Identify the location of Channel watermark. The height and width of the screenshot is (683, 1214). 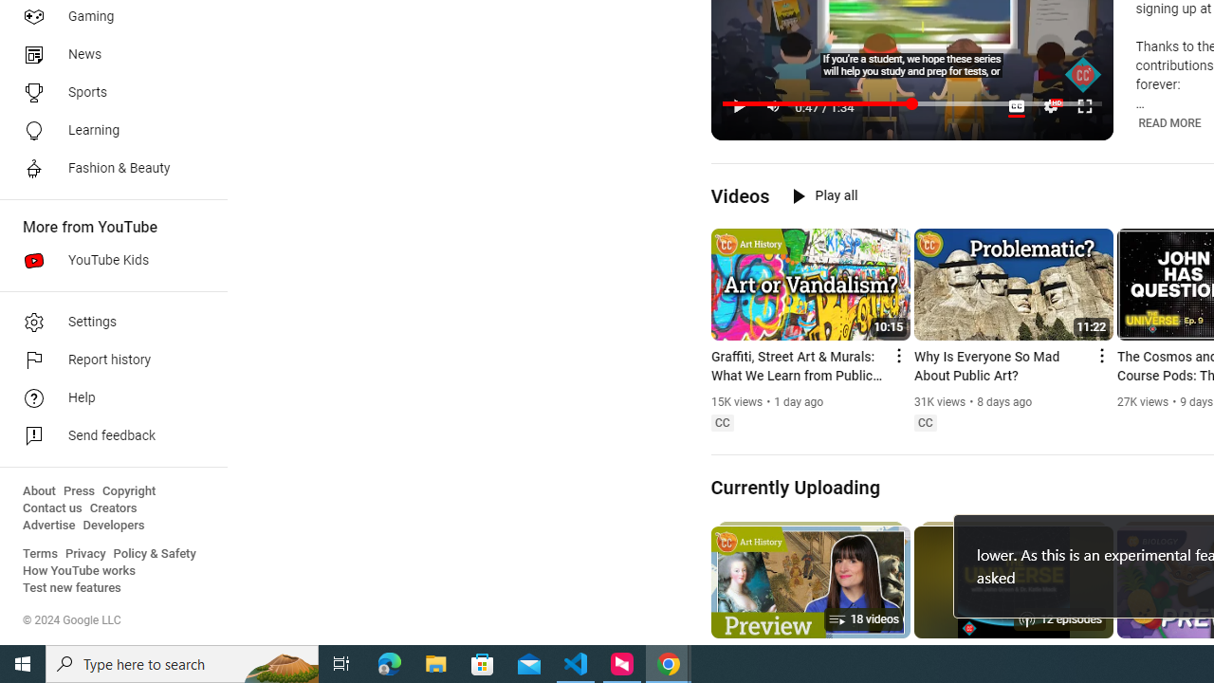
(1083, 75).